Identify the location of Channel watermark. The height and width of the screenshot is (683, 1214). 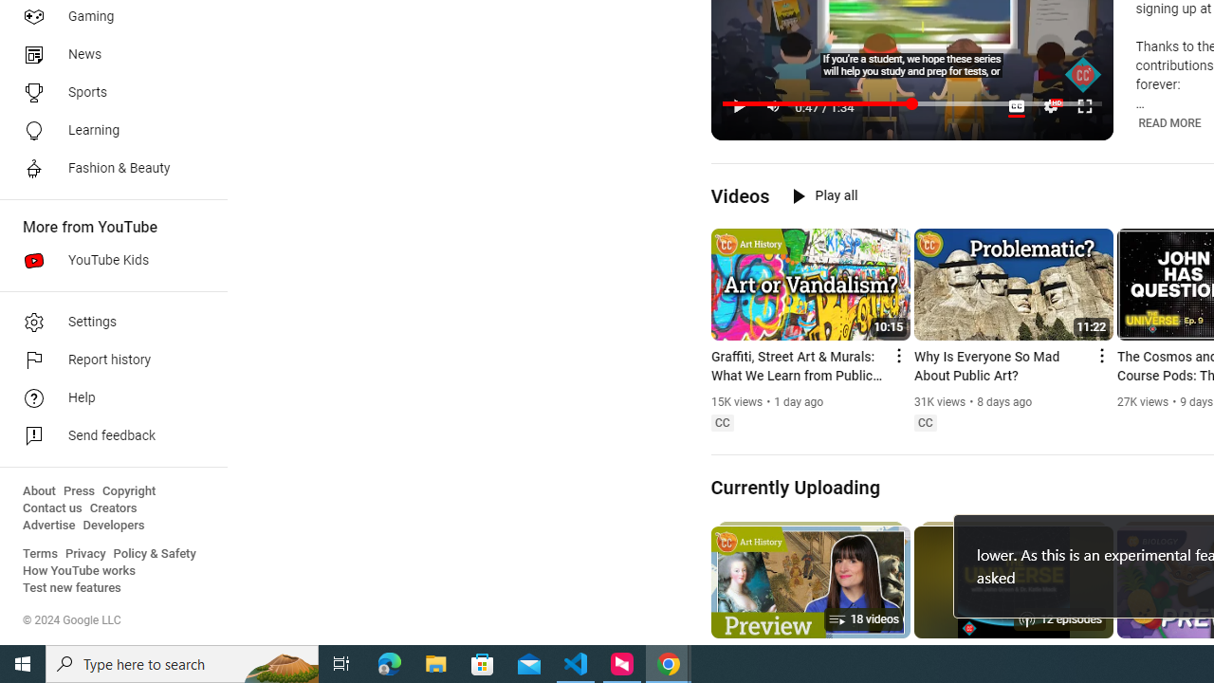
(1083, 75).